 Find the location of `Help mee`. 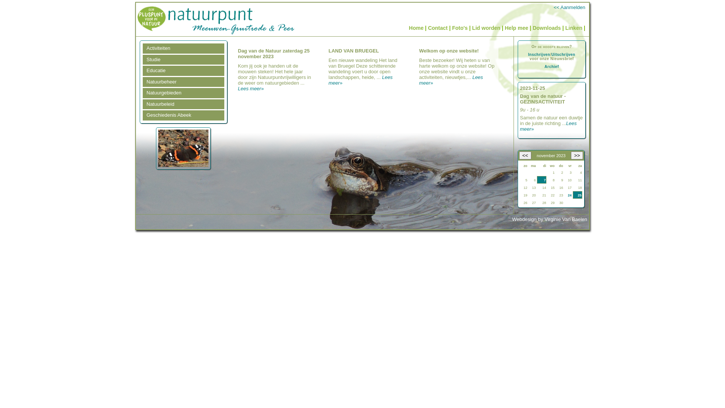

Help mee is located at coordinates (517, 28).